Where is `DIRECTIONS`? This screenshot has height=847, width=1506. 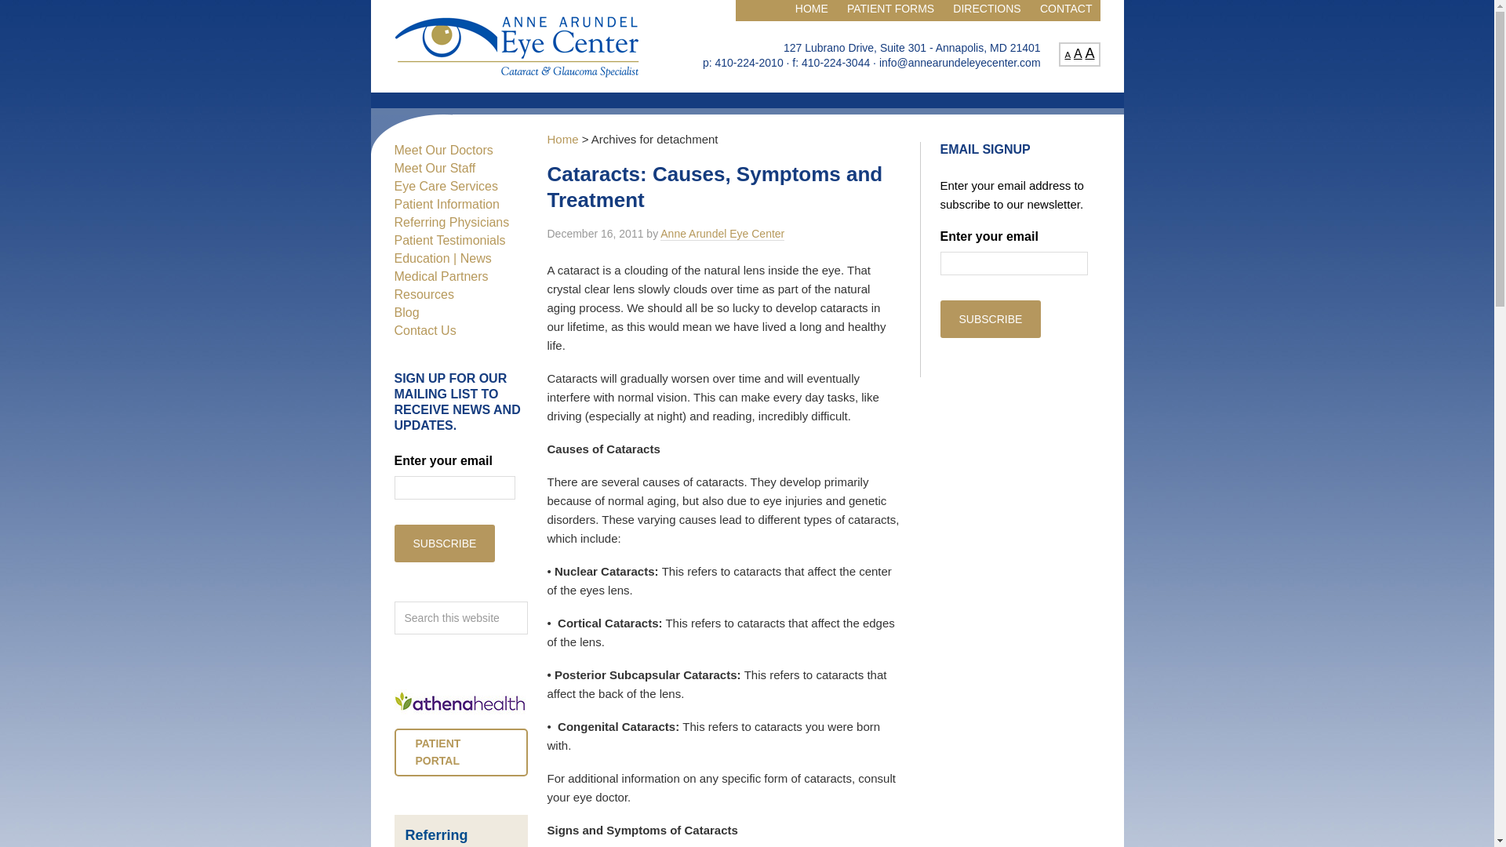 DIRECTIONS is located at coordinates (987, 11).